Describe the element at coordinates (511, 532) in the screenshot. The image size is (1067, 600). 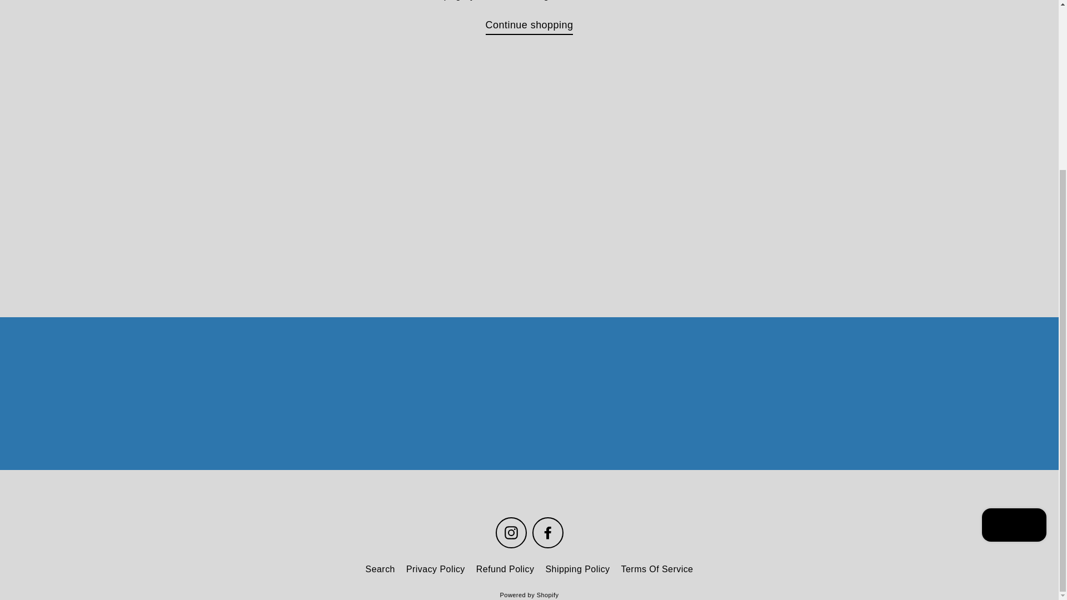
I see `RC Gadgetz on Instagram` at that location.